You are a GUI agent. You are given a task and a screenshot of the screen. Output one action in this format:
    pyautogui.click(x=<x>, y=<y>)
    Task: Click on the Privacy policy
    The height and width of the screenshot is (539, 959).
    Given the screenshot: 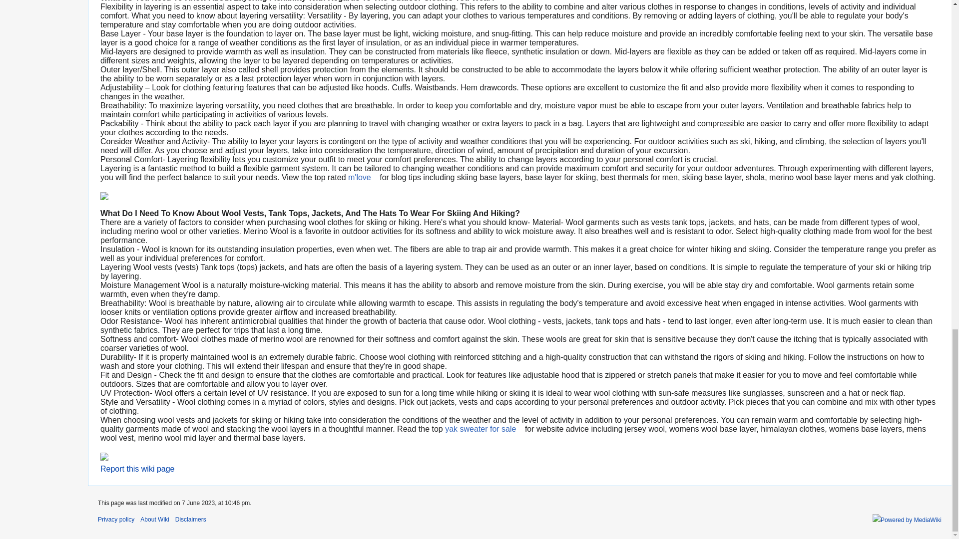 What is the action you would take?
    pyautogui.click(x=116, y=519)
    